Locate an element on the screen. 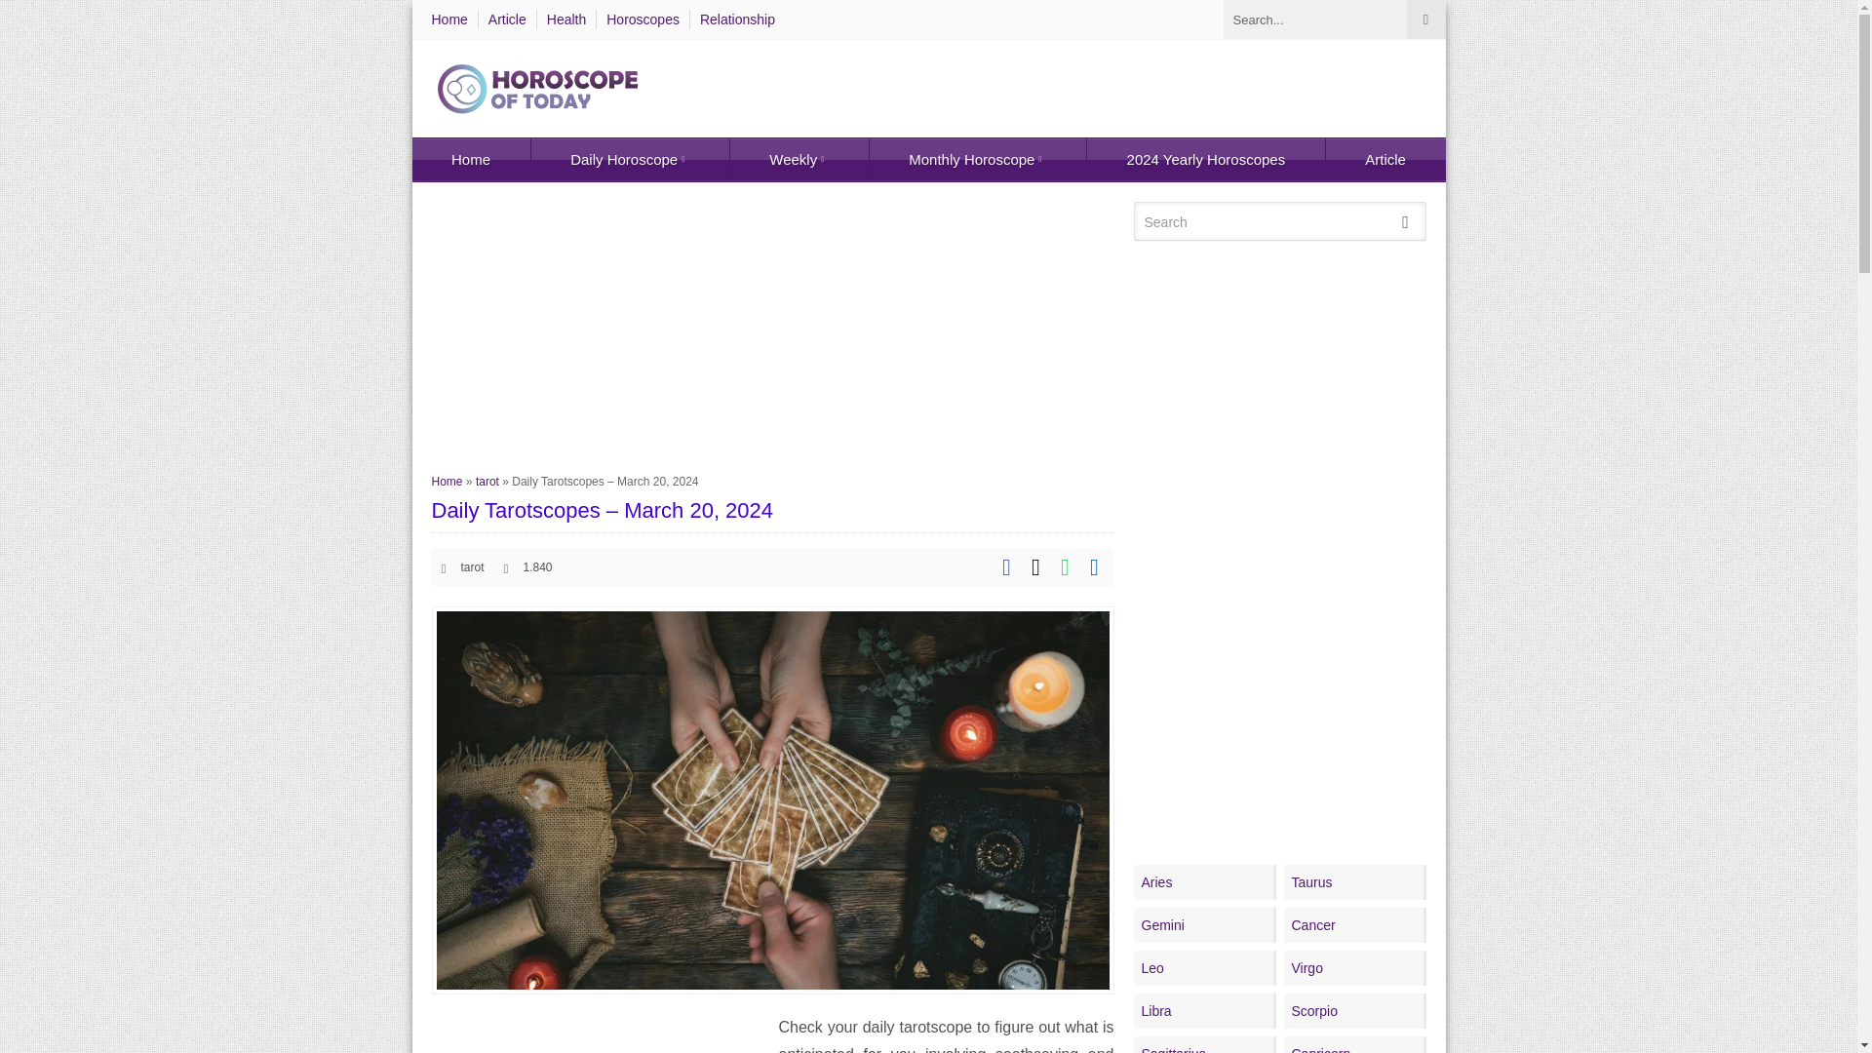  Article is located at coordinates (507, 19).